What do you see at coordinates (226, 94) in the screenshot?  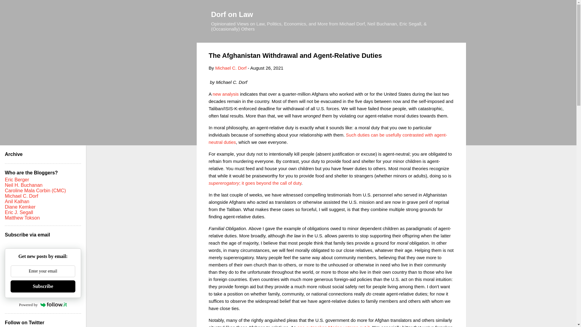 I see `new analysis` at bounding box center [226, 94].